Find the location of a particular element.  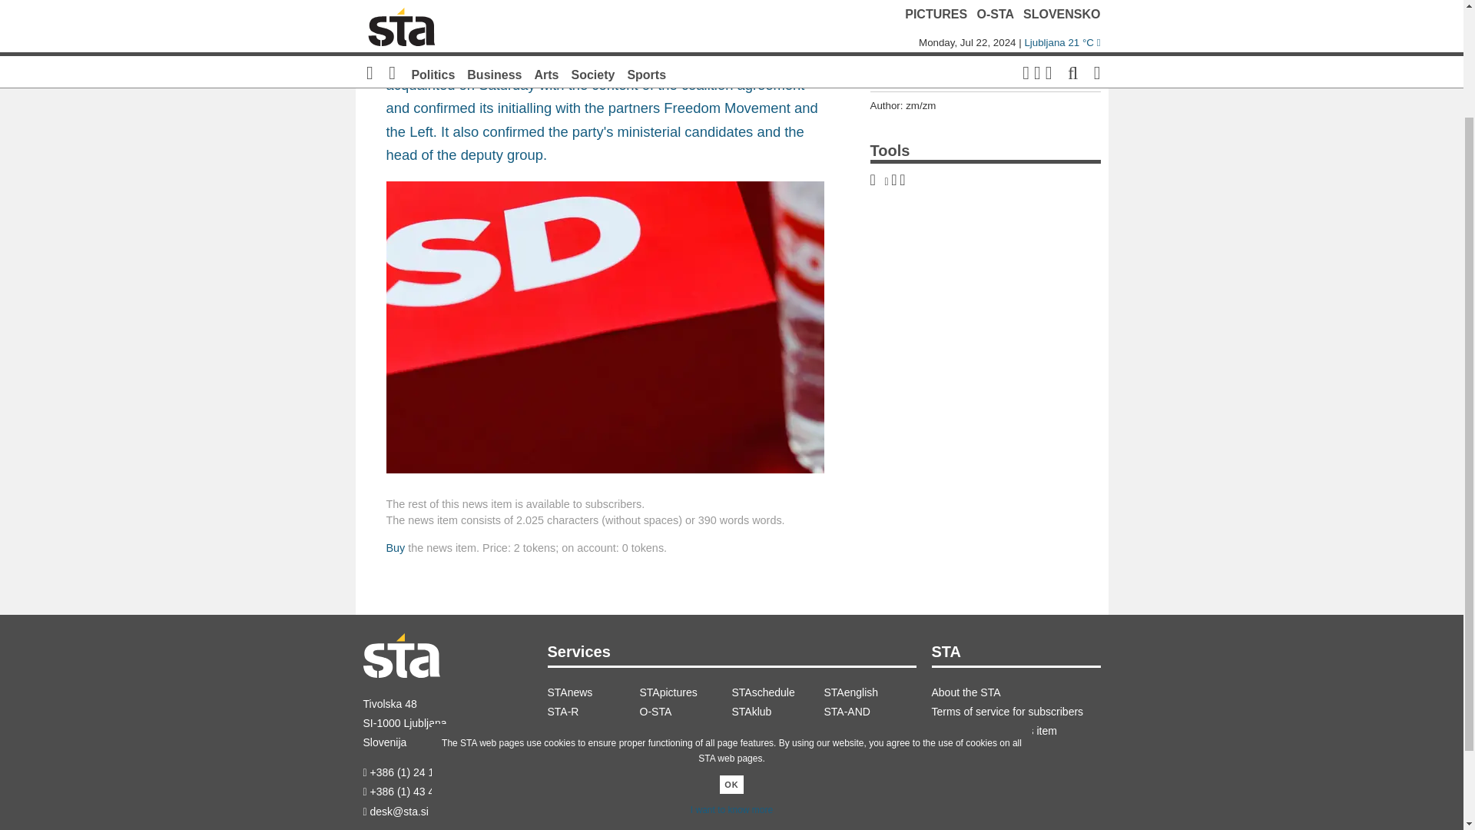

STAschedule is located at coordinates (777, 692).